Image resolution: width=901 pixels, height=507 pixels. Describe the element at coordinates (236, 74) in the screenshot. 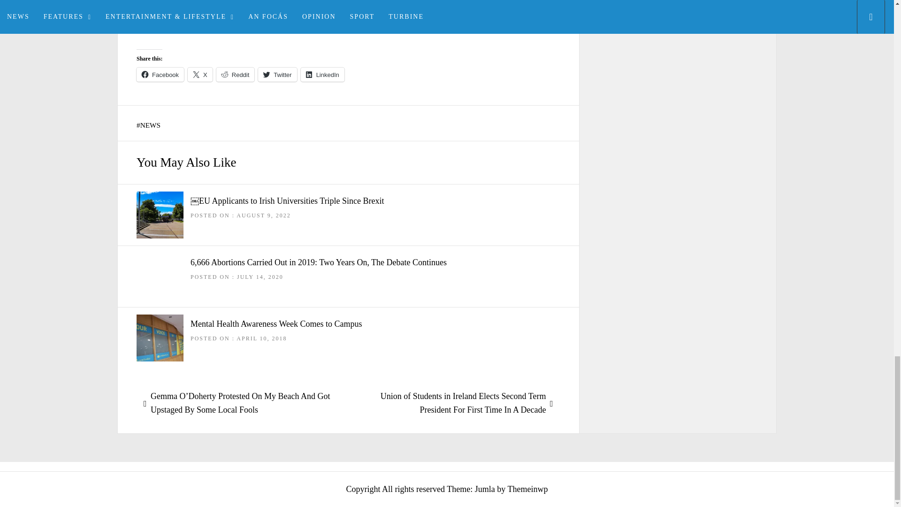

I see `Click to share on Reddit` at that location.